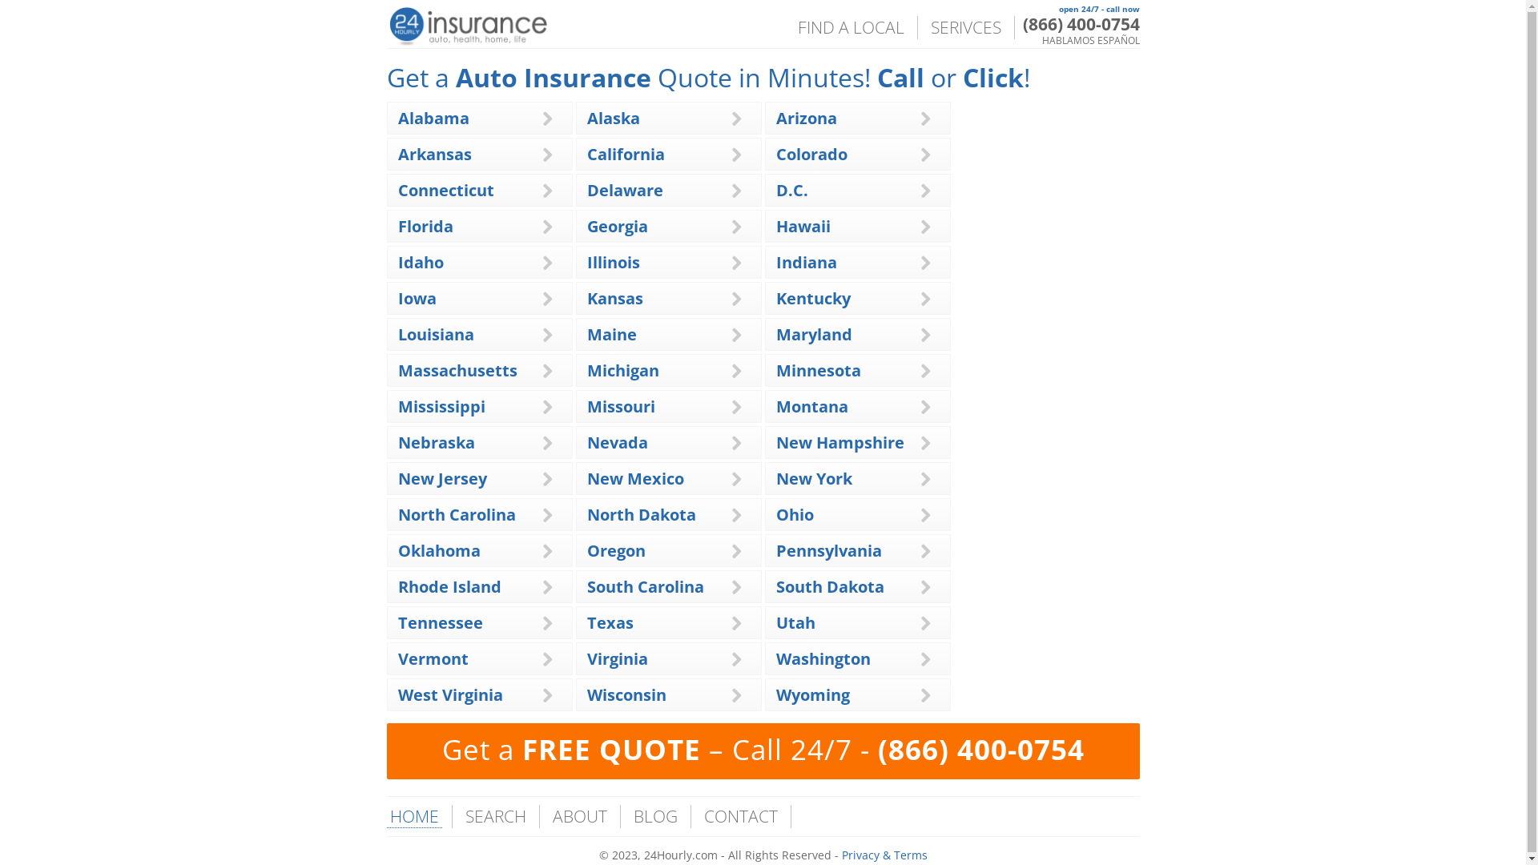  Describe the element at coordinates (806, 119) in the screenshot. I see `Arizona` at that location.